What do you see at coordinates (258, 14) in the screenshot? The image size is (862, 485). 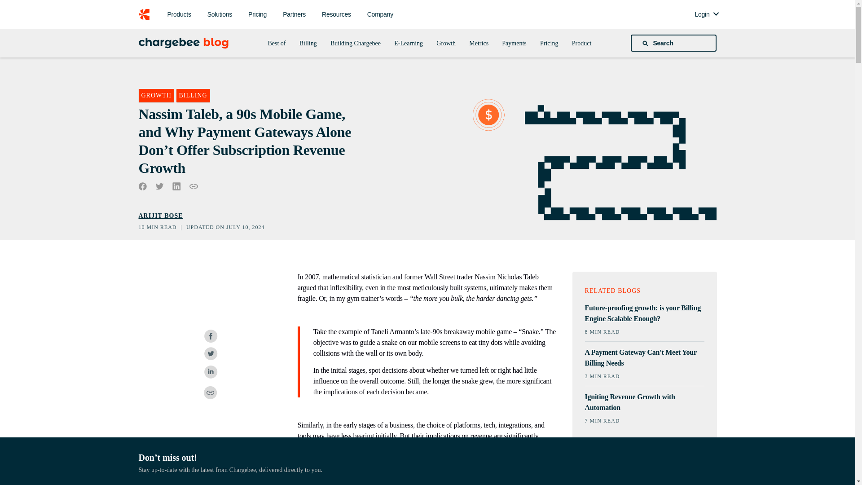 I see `Pricing` at bounding box center [258, 14].